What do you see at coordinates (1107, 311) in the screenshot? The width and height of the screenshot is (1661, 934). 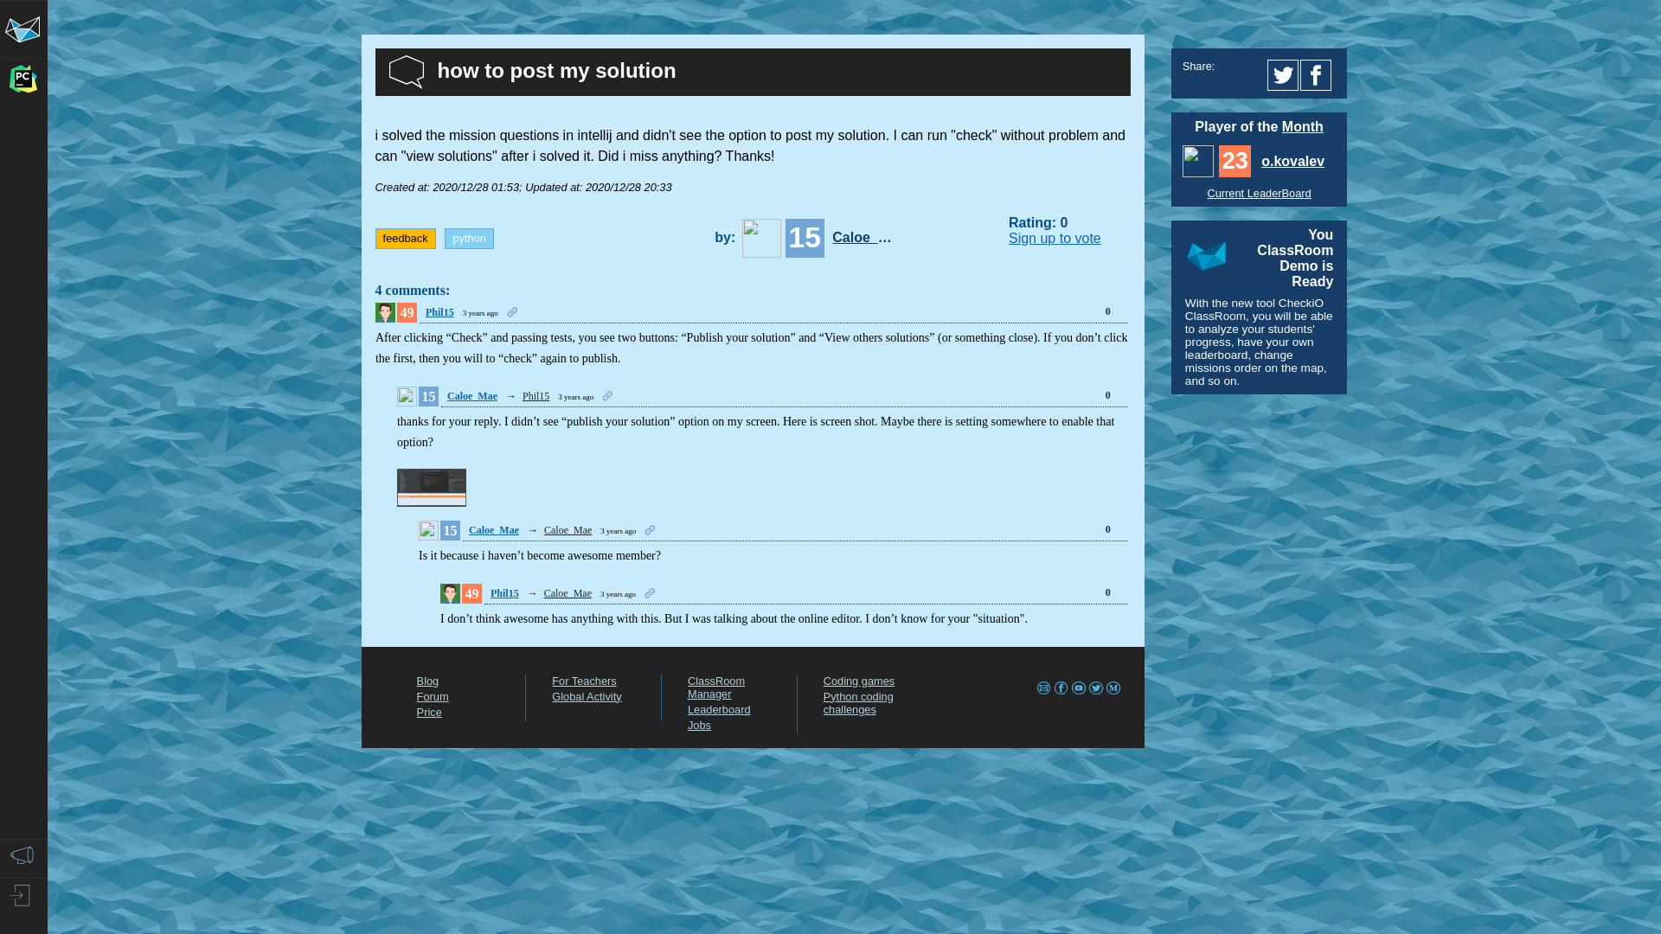 I see `Comment votes` at bounding box center [1107, 311].